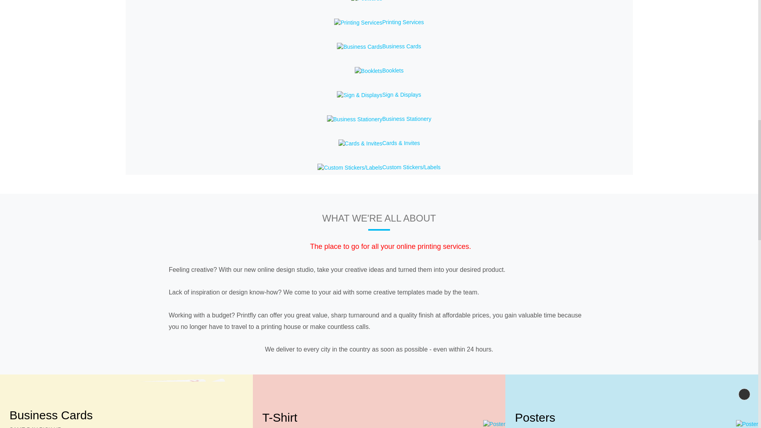  I want to click on Business Cards, so click(359, 47).